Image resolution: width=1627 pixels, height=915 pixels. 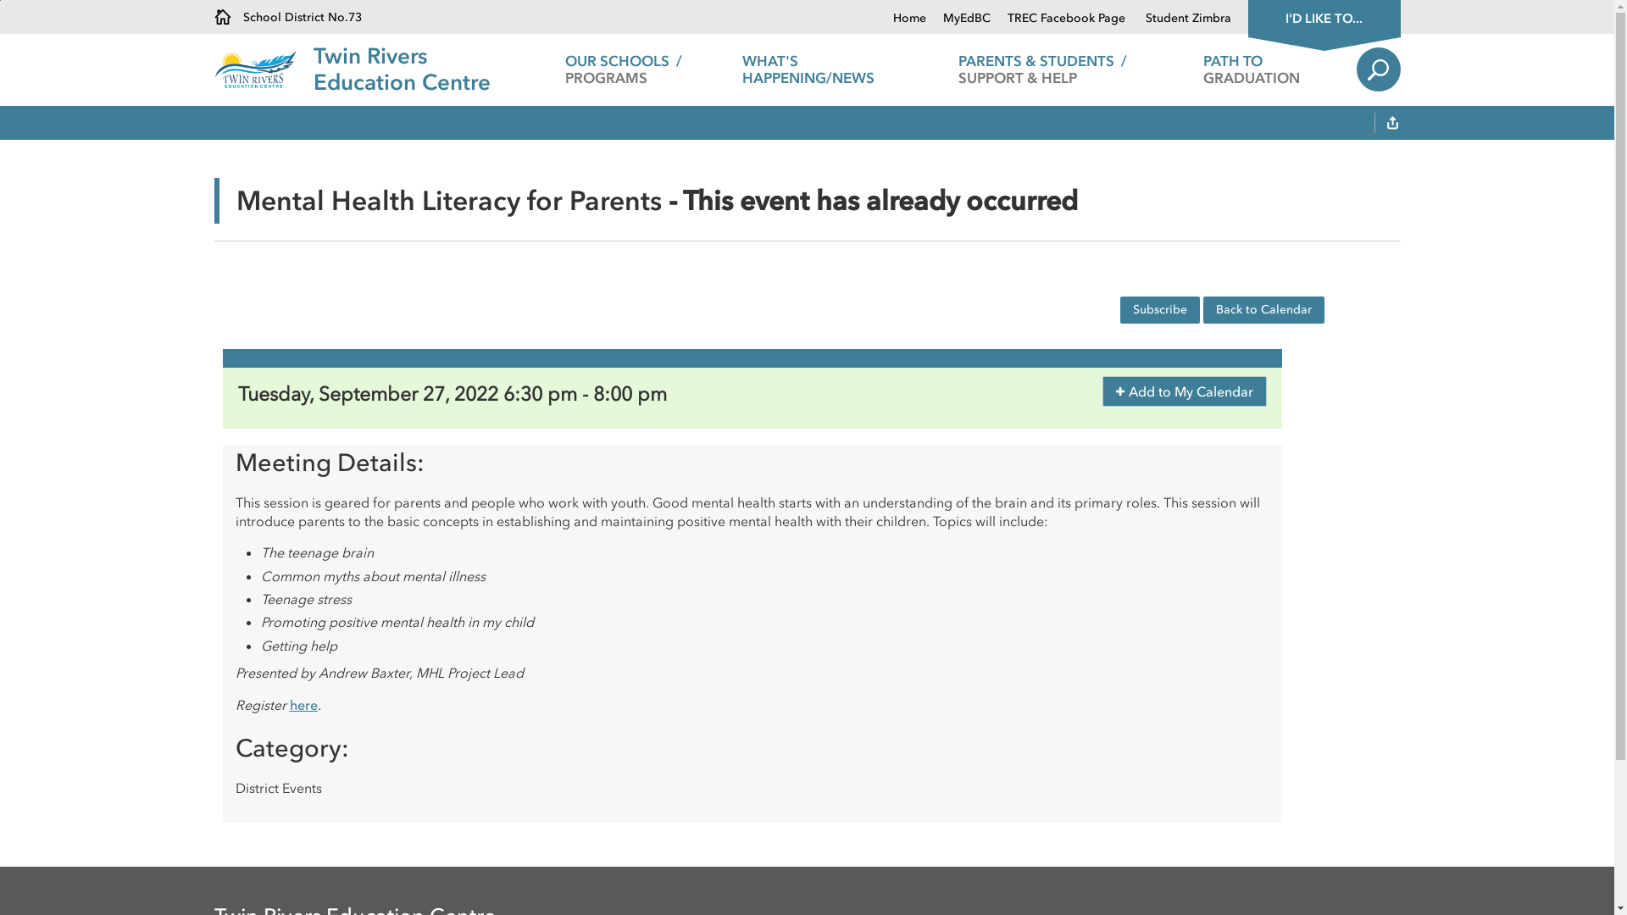 What do you see at coordinates (1042, 69) in the screenshot?
I see `PARENTS & STUDENTS
SUPPORT & HELP` at bounding box center [1042, 69].